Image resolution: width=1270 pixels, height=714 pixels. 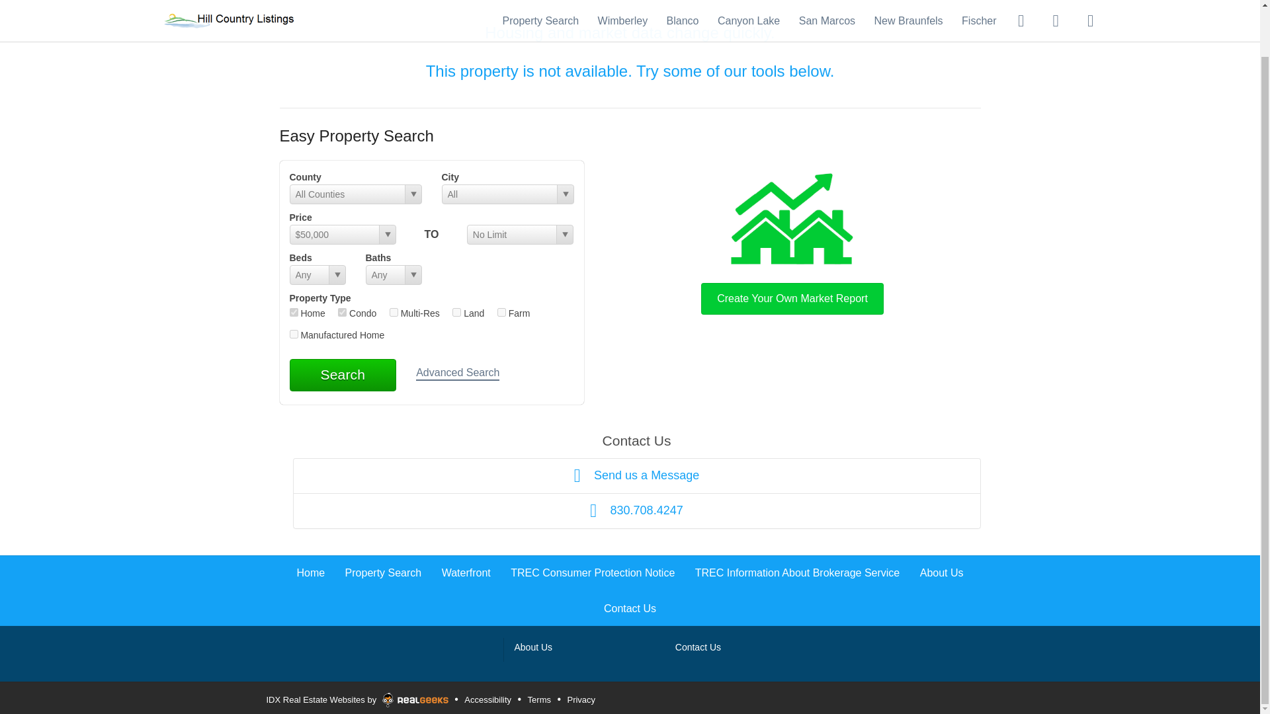 What do you see at coordinates (792, 241) in the screenshot?
I see `Create Your Own Market Report` at bounding box center [792, 241].